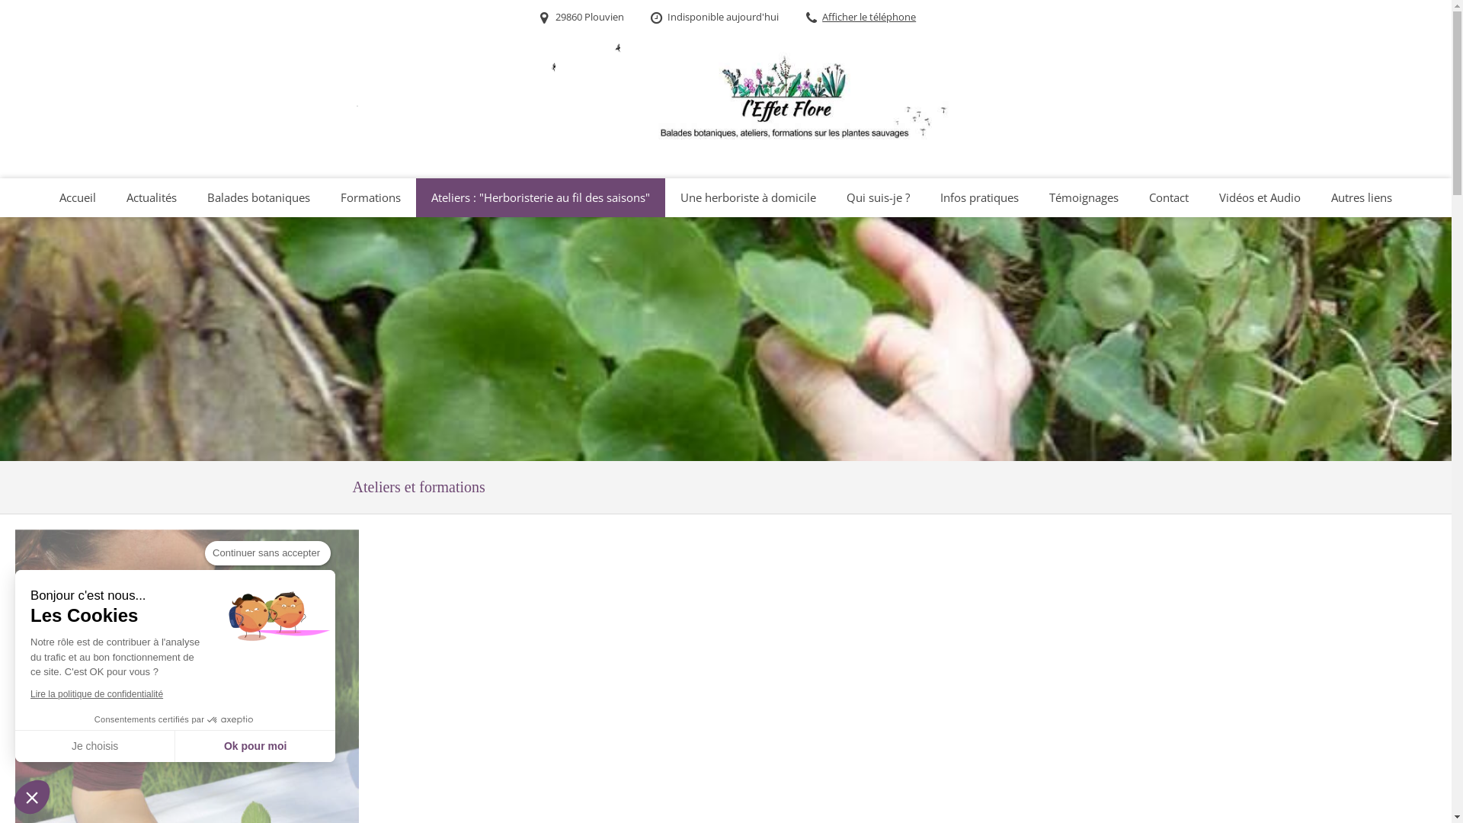 Image resolution: width=1463 pixels, height=823 pixels. Describe the element at coordinates (541, 198) in the screenshot. I see `Ateliers : "Herboristerie au fil des saisons"` at that location.